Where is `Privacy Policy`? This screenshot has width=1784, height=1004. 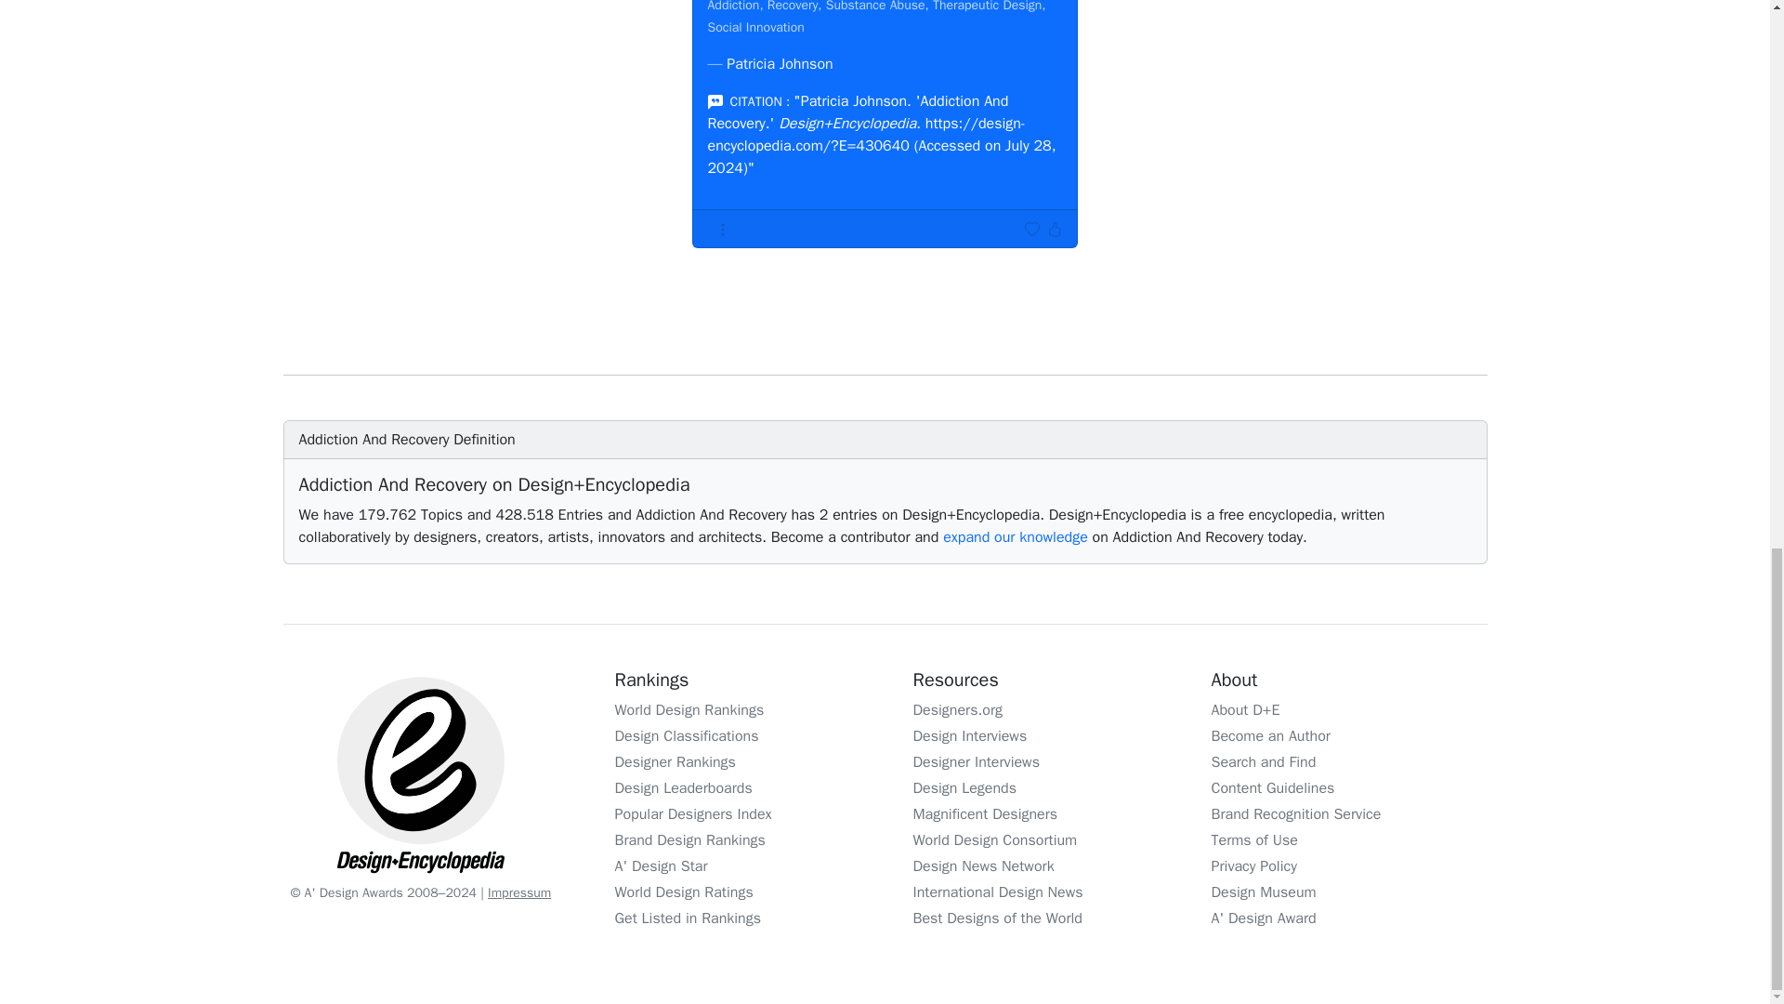
Privacy Policy is located at coordinates (1253, 866).